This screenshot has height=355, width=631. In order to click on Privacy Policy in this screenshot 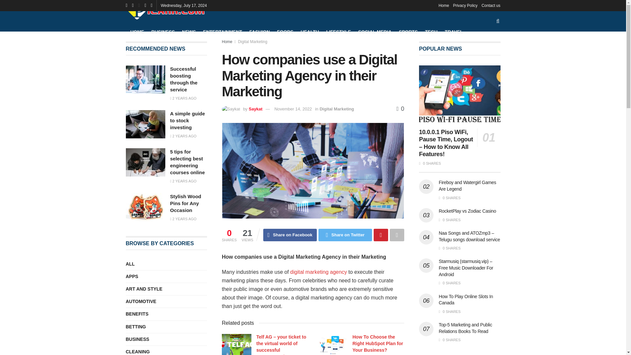, I will do `click(465, 5)`.